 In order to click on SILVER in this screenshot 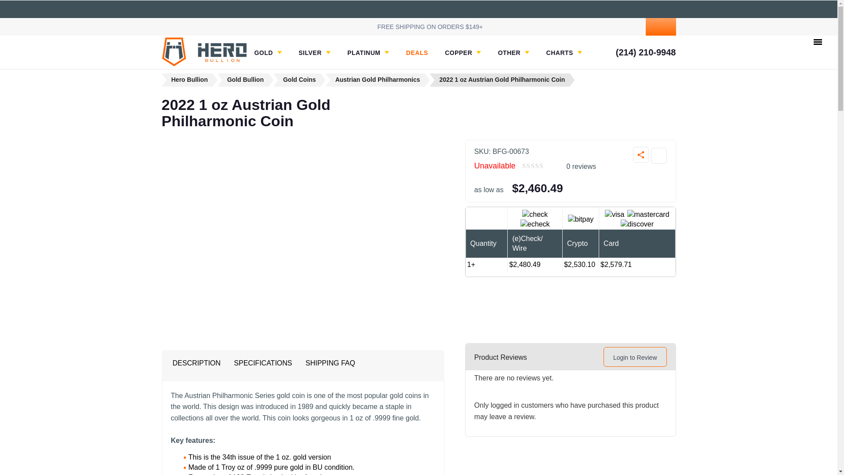, I will do `click(315, 53)`.